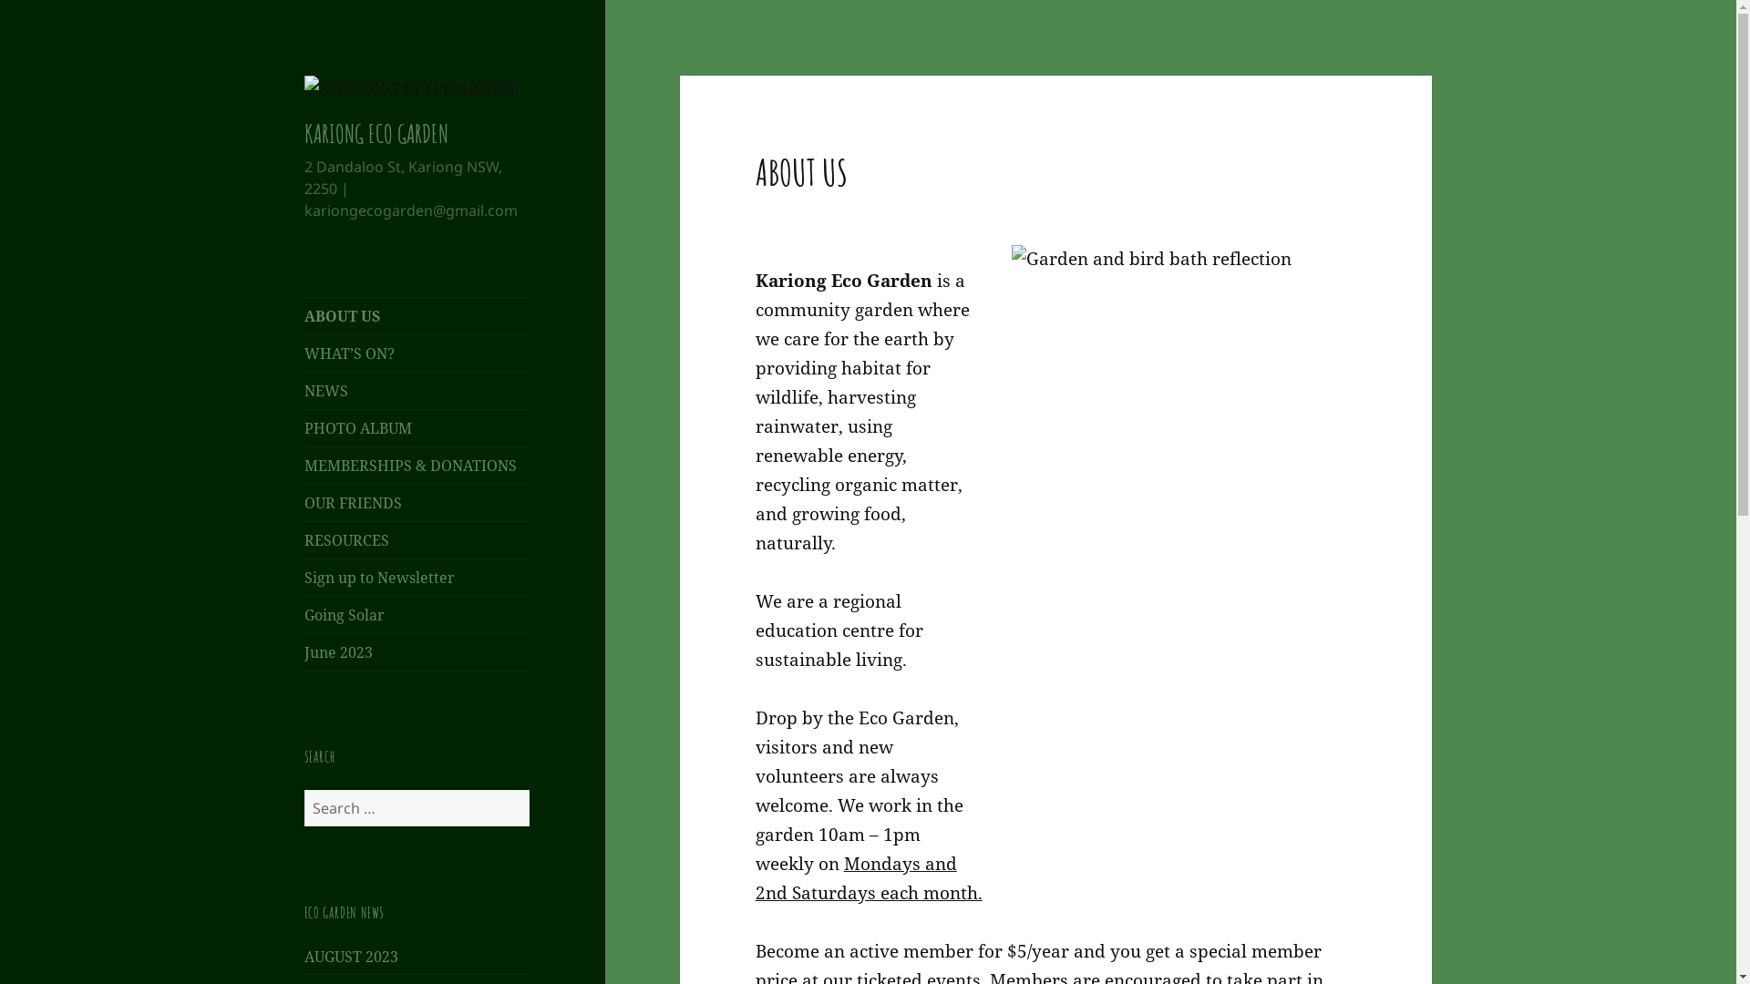 The height and width of the screenshot is (984, 1750). I want to click on June 2023, so click(417, 652).